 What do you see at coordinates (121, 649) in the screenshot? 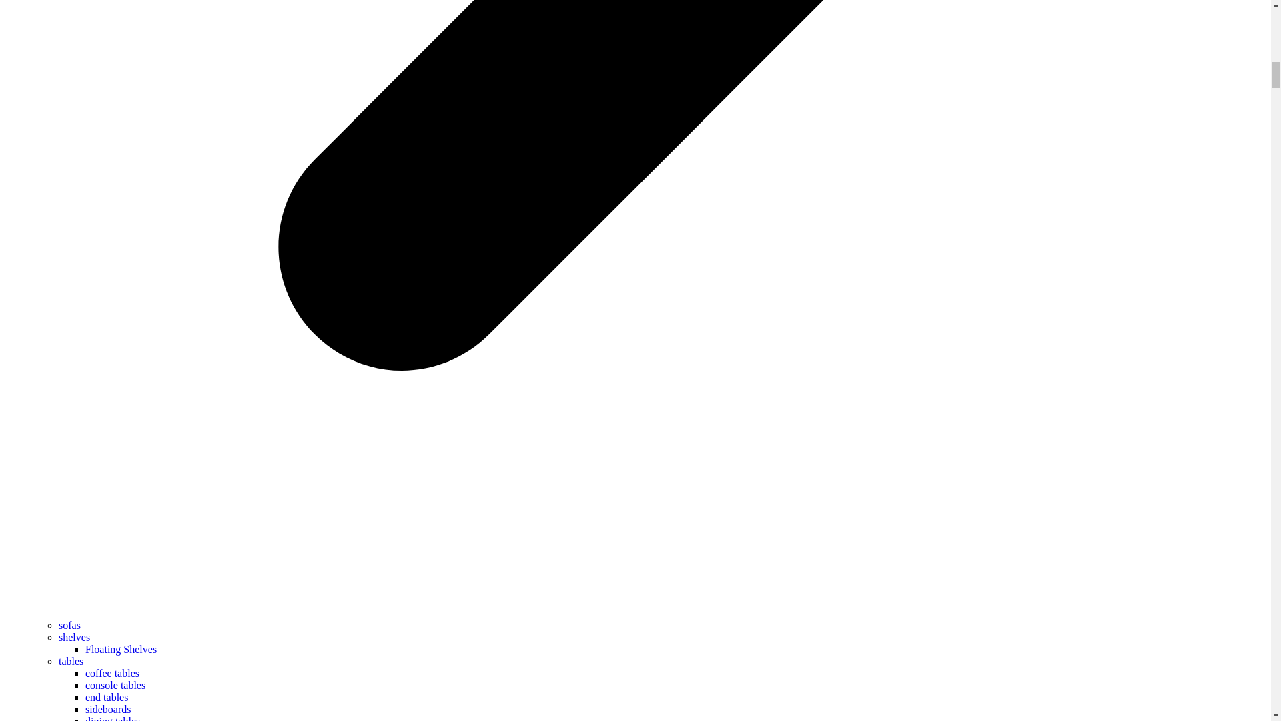
I see `Floating Shelves` at bounding box center [121, 649].